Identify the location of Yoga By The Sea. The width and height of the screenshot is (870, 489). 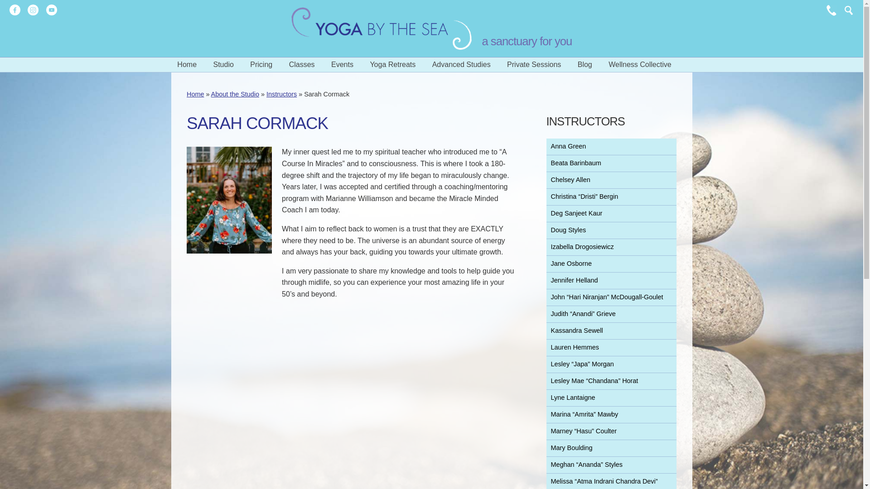
(382, 29).